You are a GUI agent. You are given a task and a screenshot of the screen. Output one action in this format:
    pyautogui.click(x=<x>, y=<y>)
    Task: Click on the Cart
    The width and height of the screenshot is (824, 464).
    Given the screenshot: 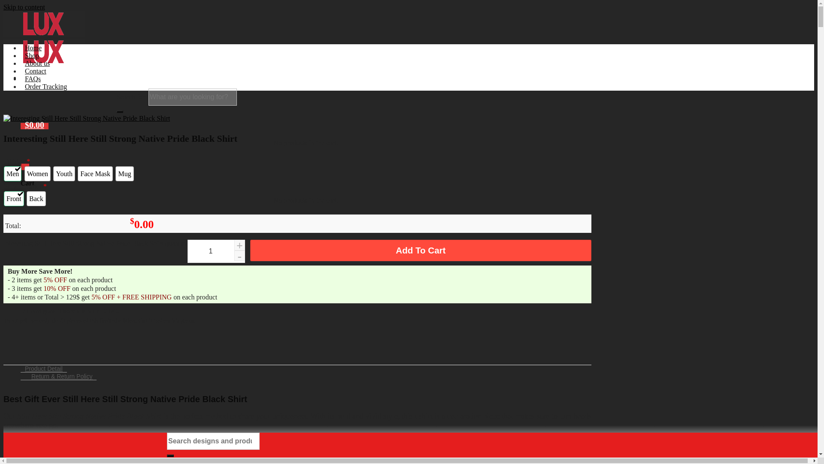 What is the action you would take?
    pyautogui.click(x=34, y=126)
    